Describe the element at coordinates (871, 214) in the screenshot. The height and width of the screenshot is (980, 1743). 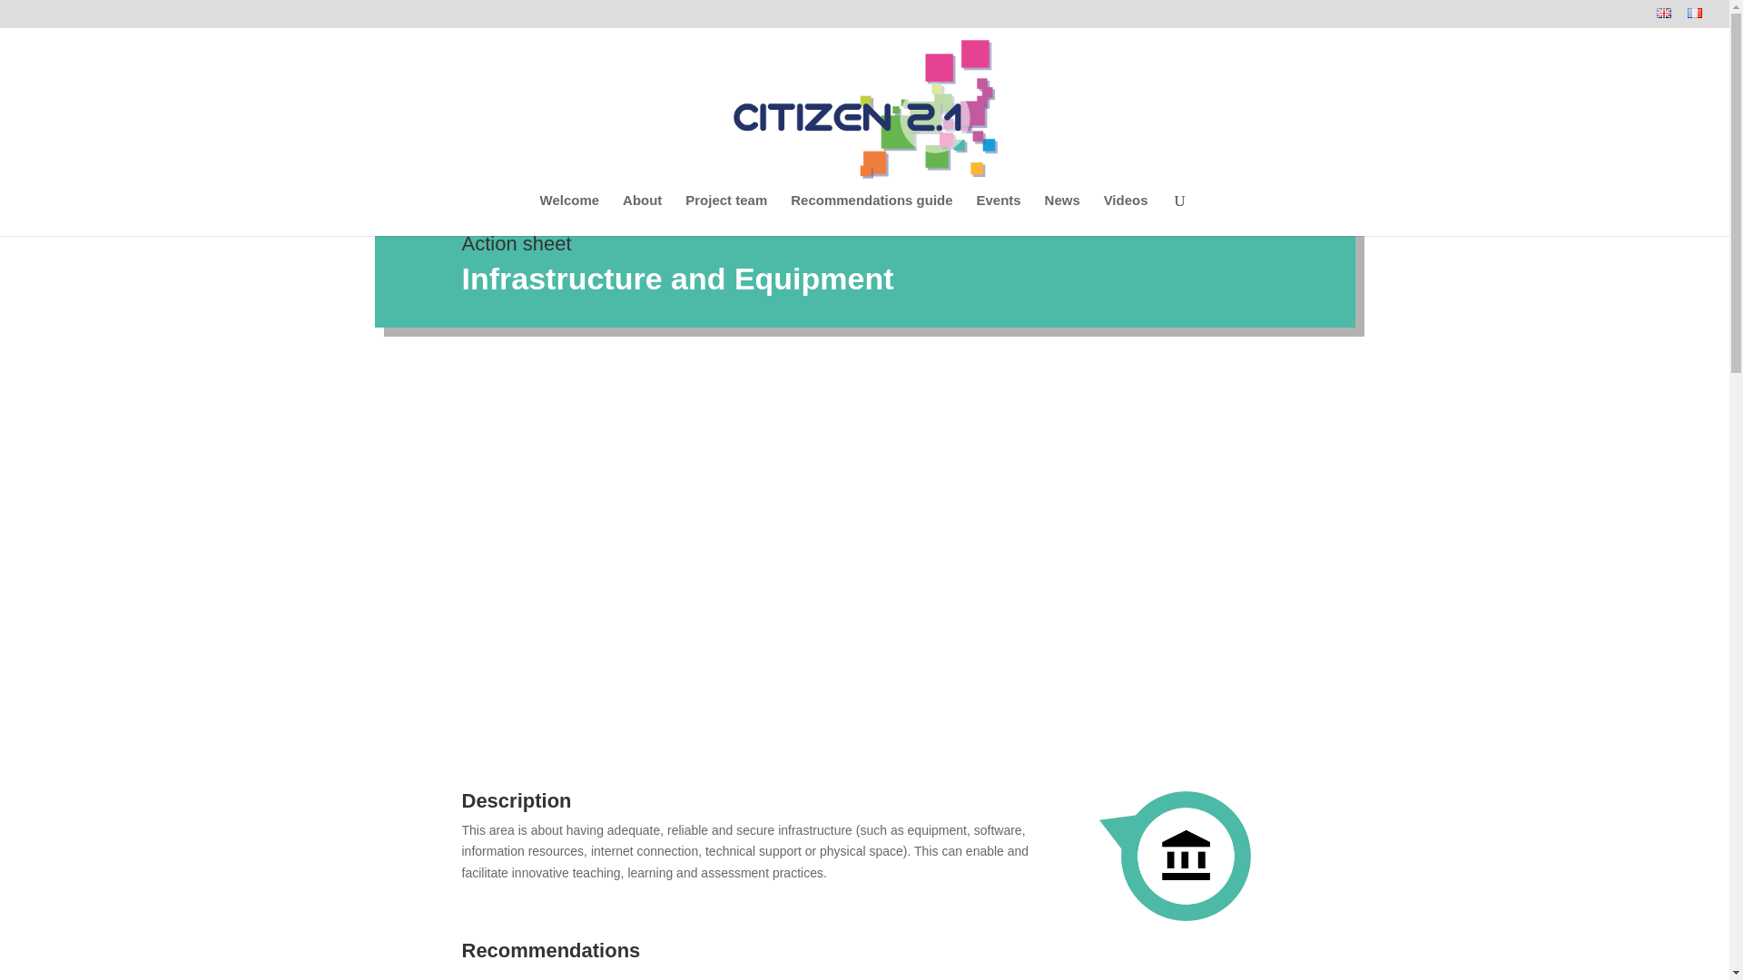
I see `Recommendations guide` at that location.